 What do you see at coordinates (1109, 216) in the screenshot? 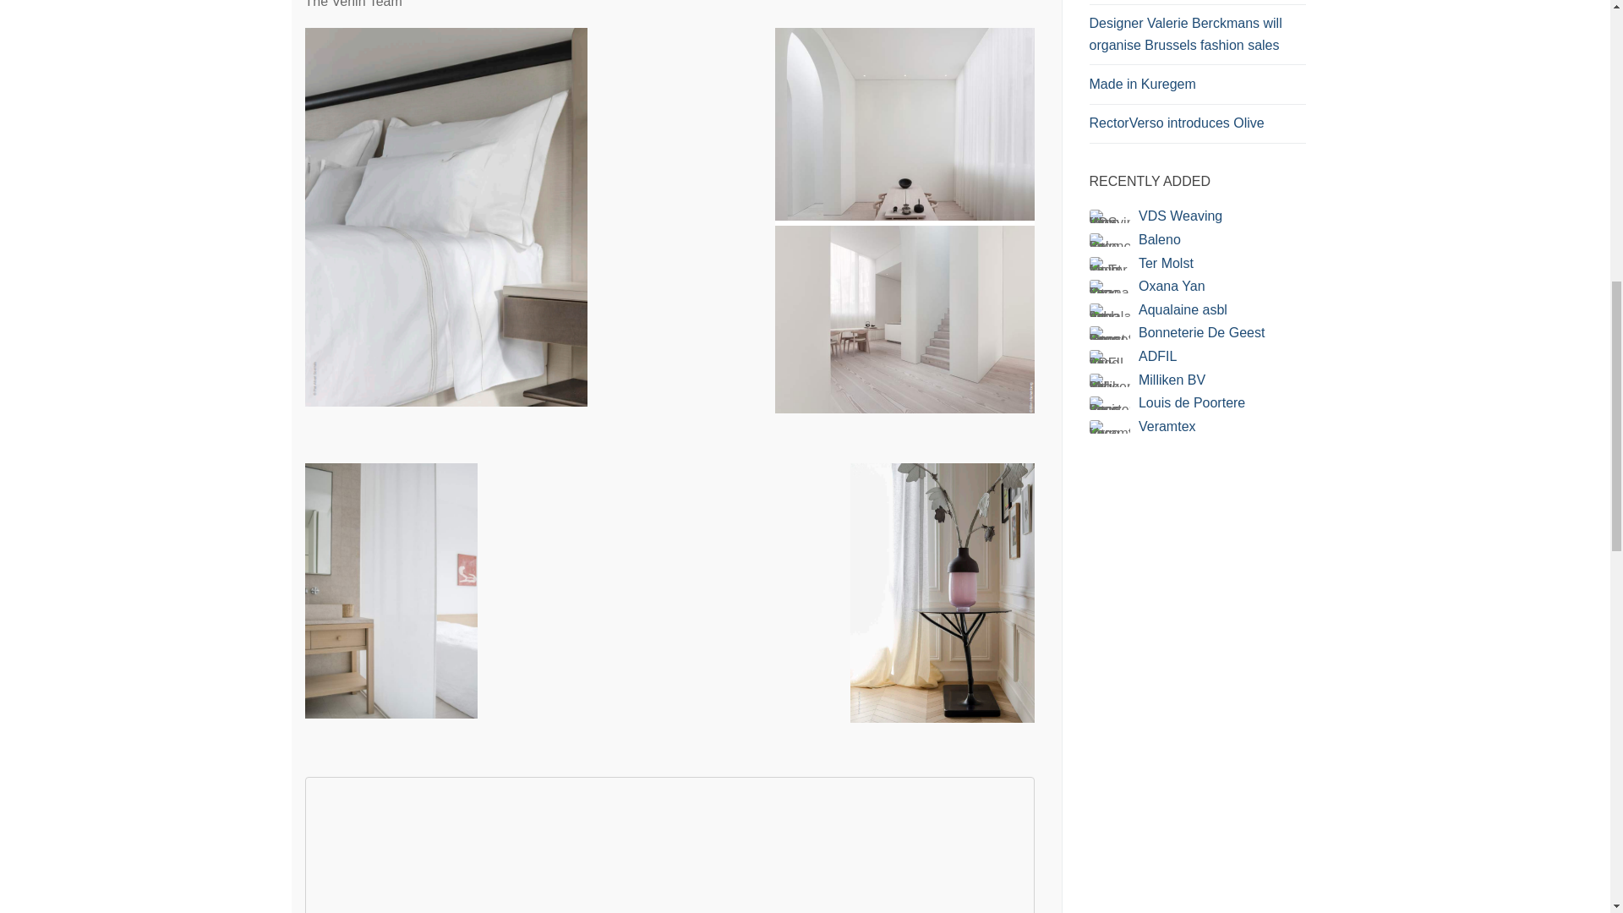
I see `Logo for VDS Weaving` at bounding box center [1109, 216].